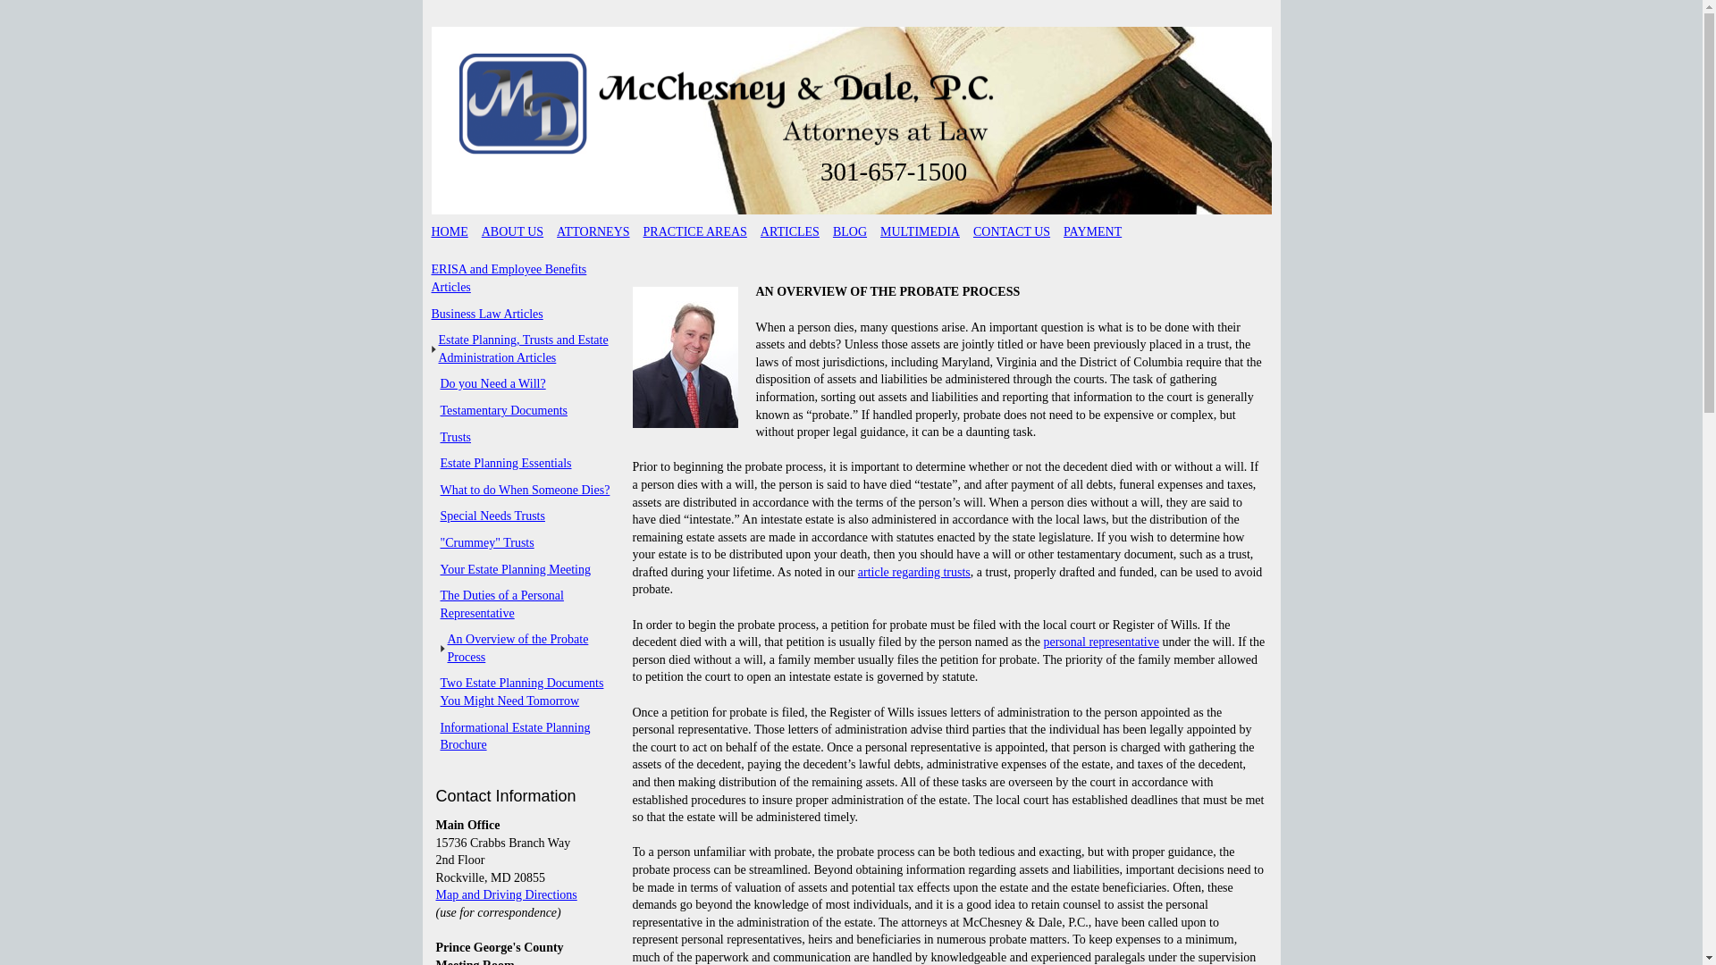 The image size is (1716, 965). Describe the element at coordinates (1012, 231) in the screenshot. I see `CONTACT US` at that location.